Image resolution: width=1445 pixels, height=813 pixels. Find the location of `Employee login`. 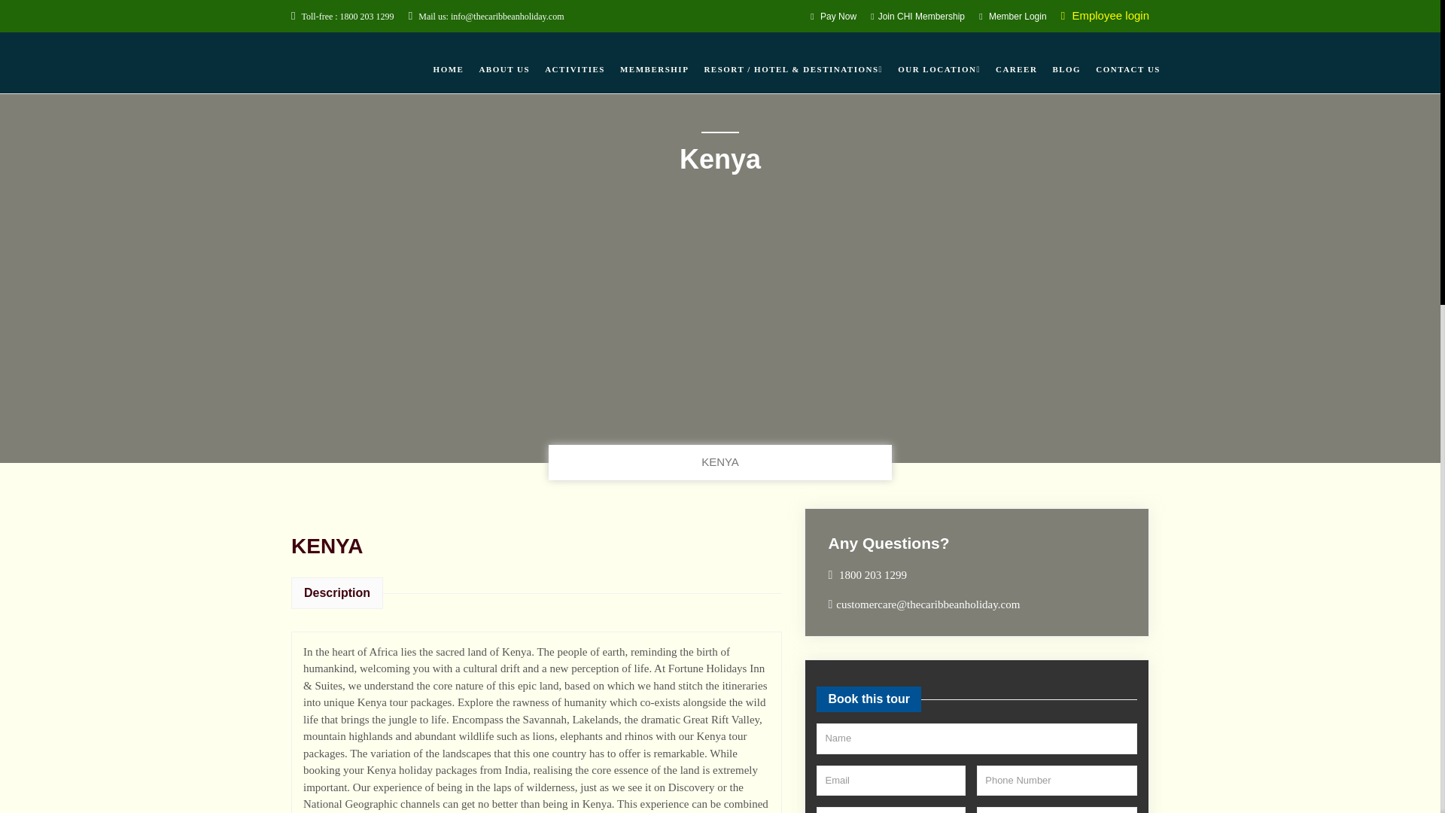

Employee login is located at coordinates (1105, 15).